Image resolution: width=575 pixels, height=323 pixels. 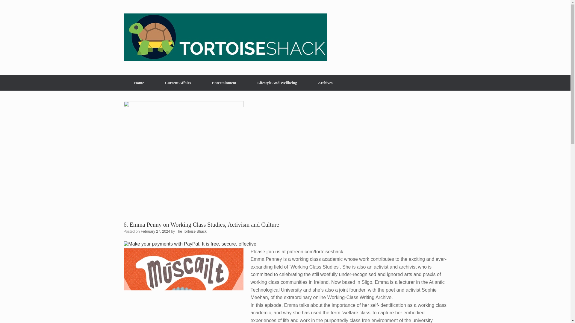 I want to click on Tortoise Shack, so click(x=225, y=37).